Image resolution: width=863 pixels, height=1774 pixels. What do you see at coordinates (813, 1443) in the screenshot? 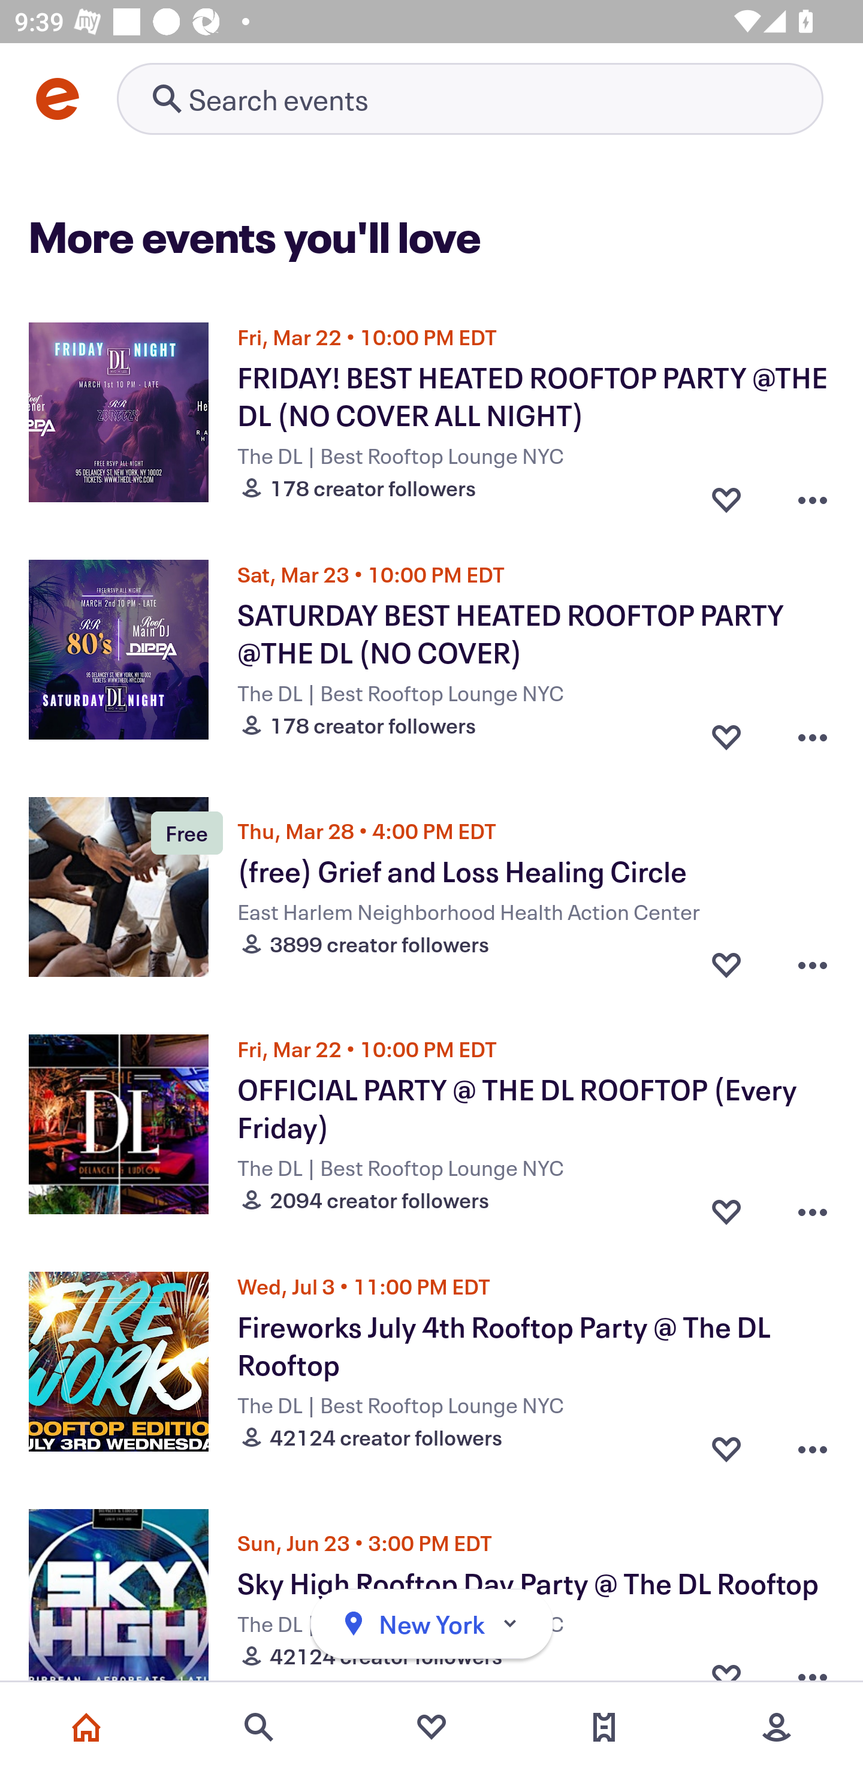
I see `Overflow menu button` at bounding box center [813, 1443].